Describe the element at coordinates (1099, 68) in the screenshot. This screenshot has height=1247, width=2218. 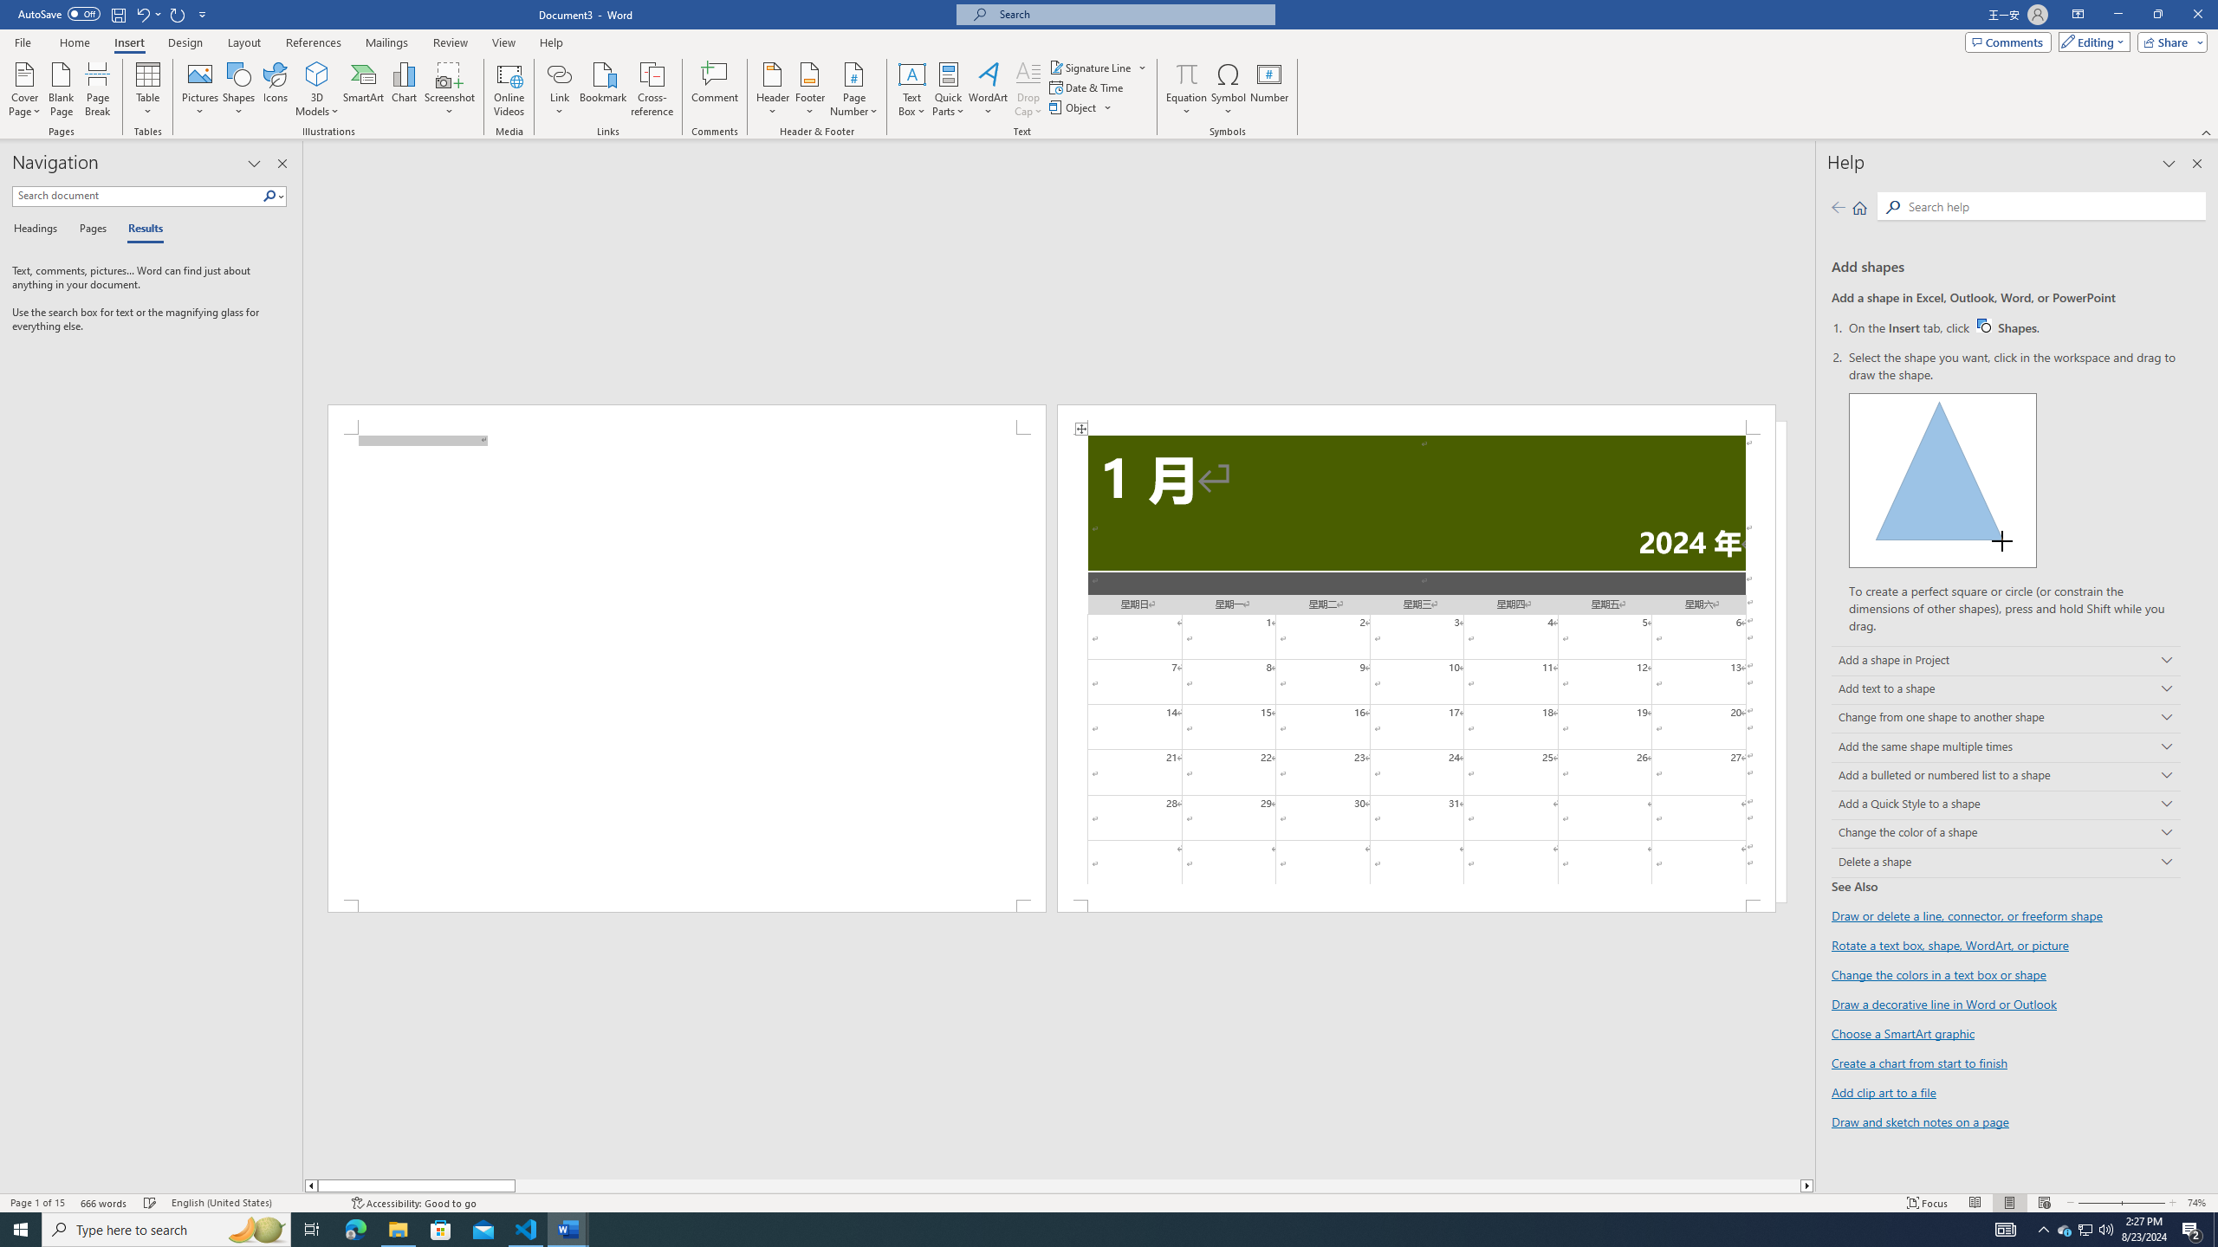
I see `Signature Line` at that location.